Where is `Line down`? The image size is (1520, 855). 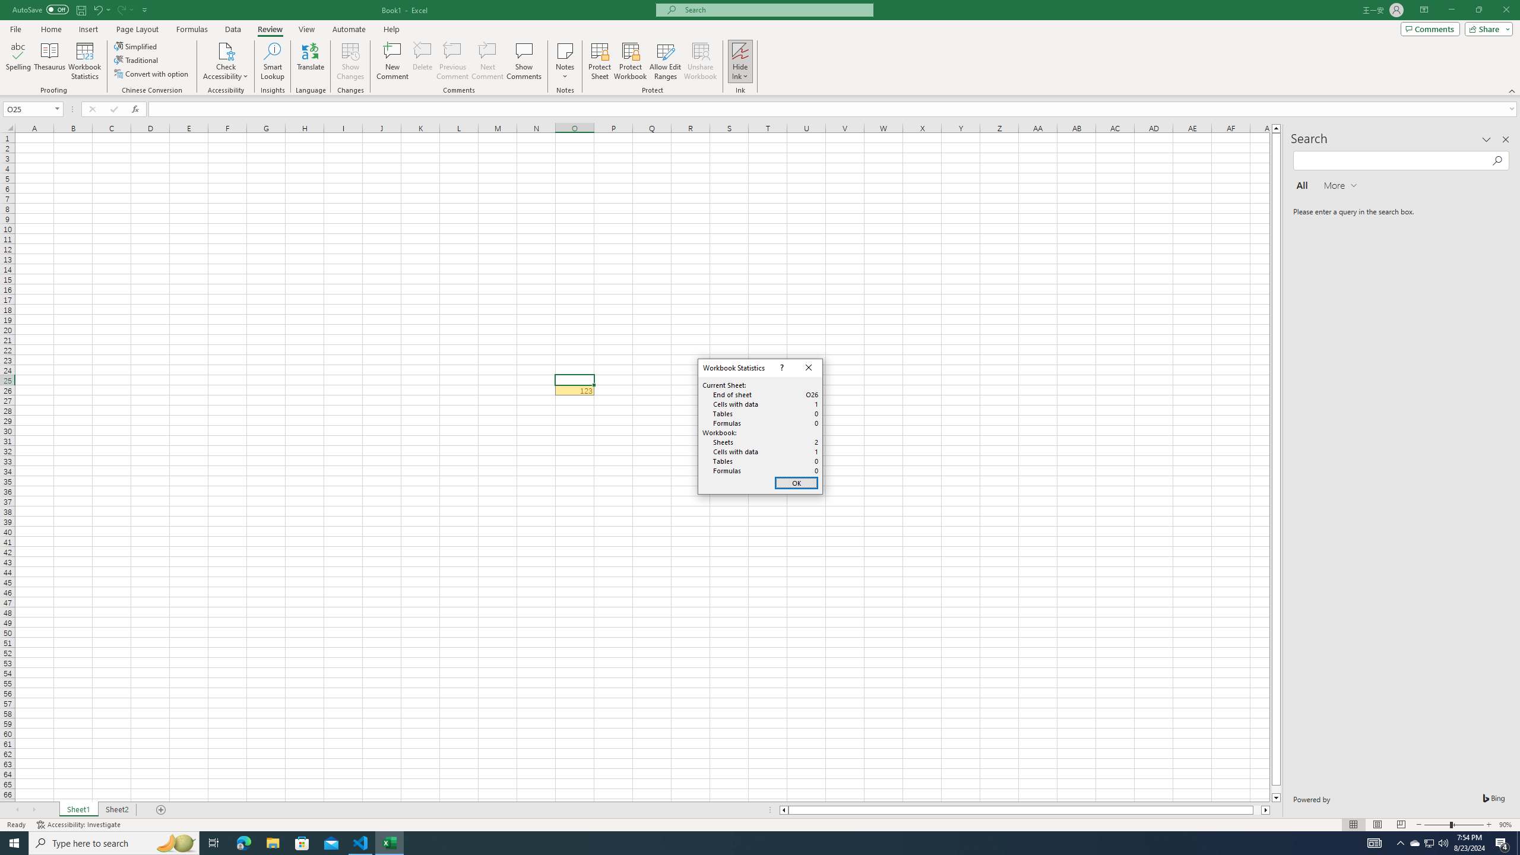 Line down is located at coordinates (1276, 798).